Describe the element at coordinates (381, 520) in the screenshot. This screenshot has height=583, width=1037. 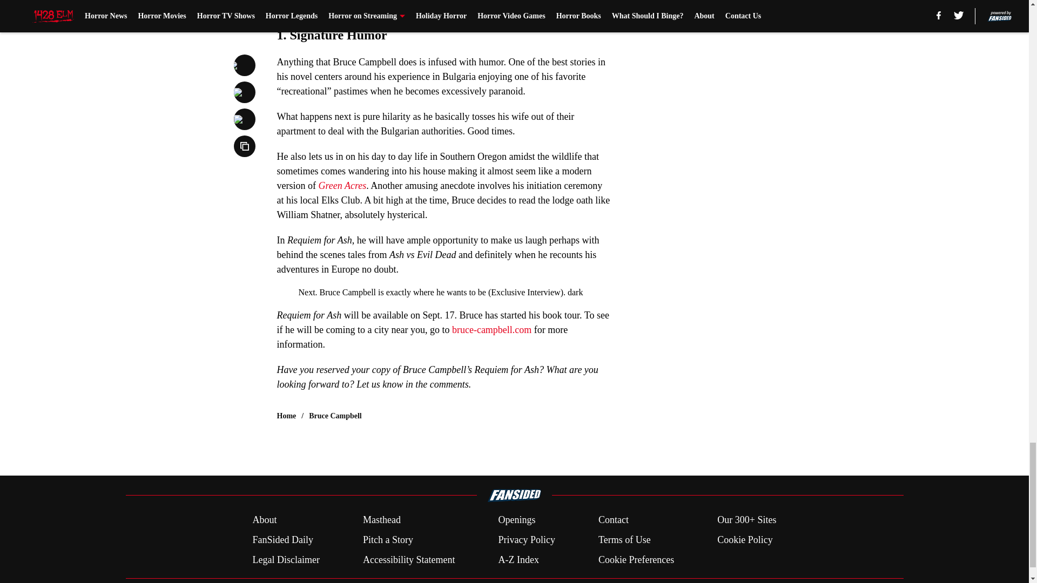
I see `Masthead` at that location.